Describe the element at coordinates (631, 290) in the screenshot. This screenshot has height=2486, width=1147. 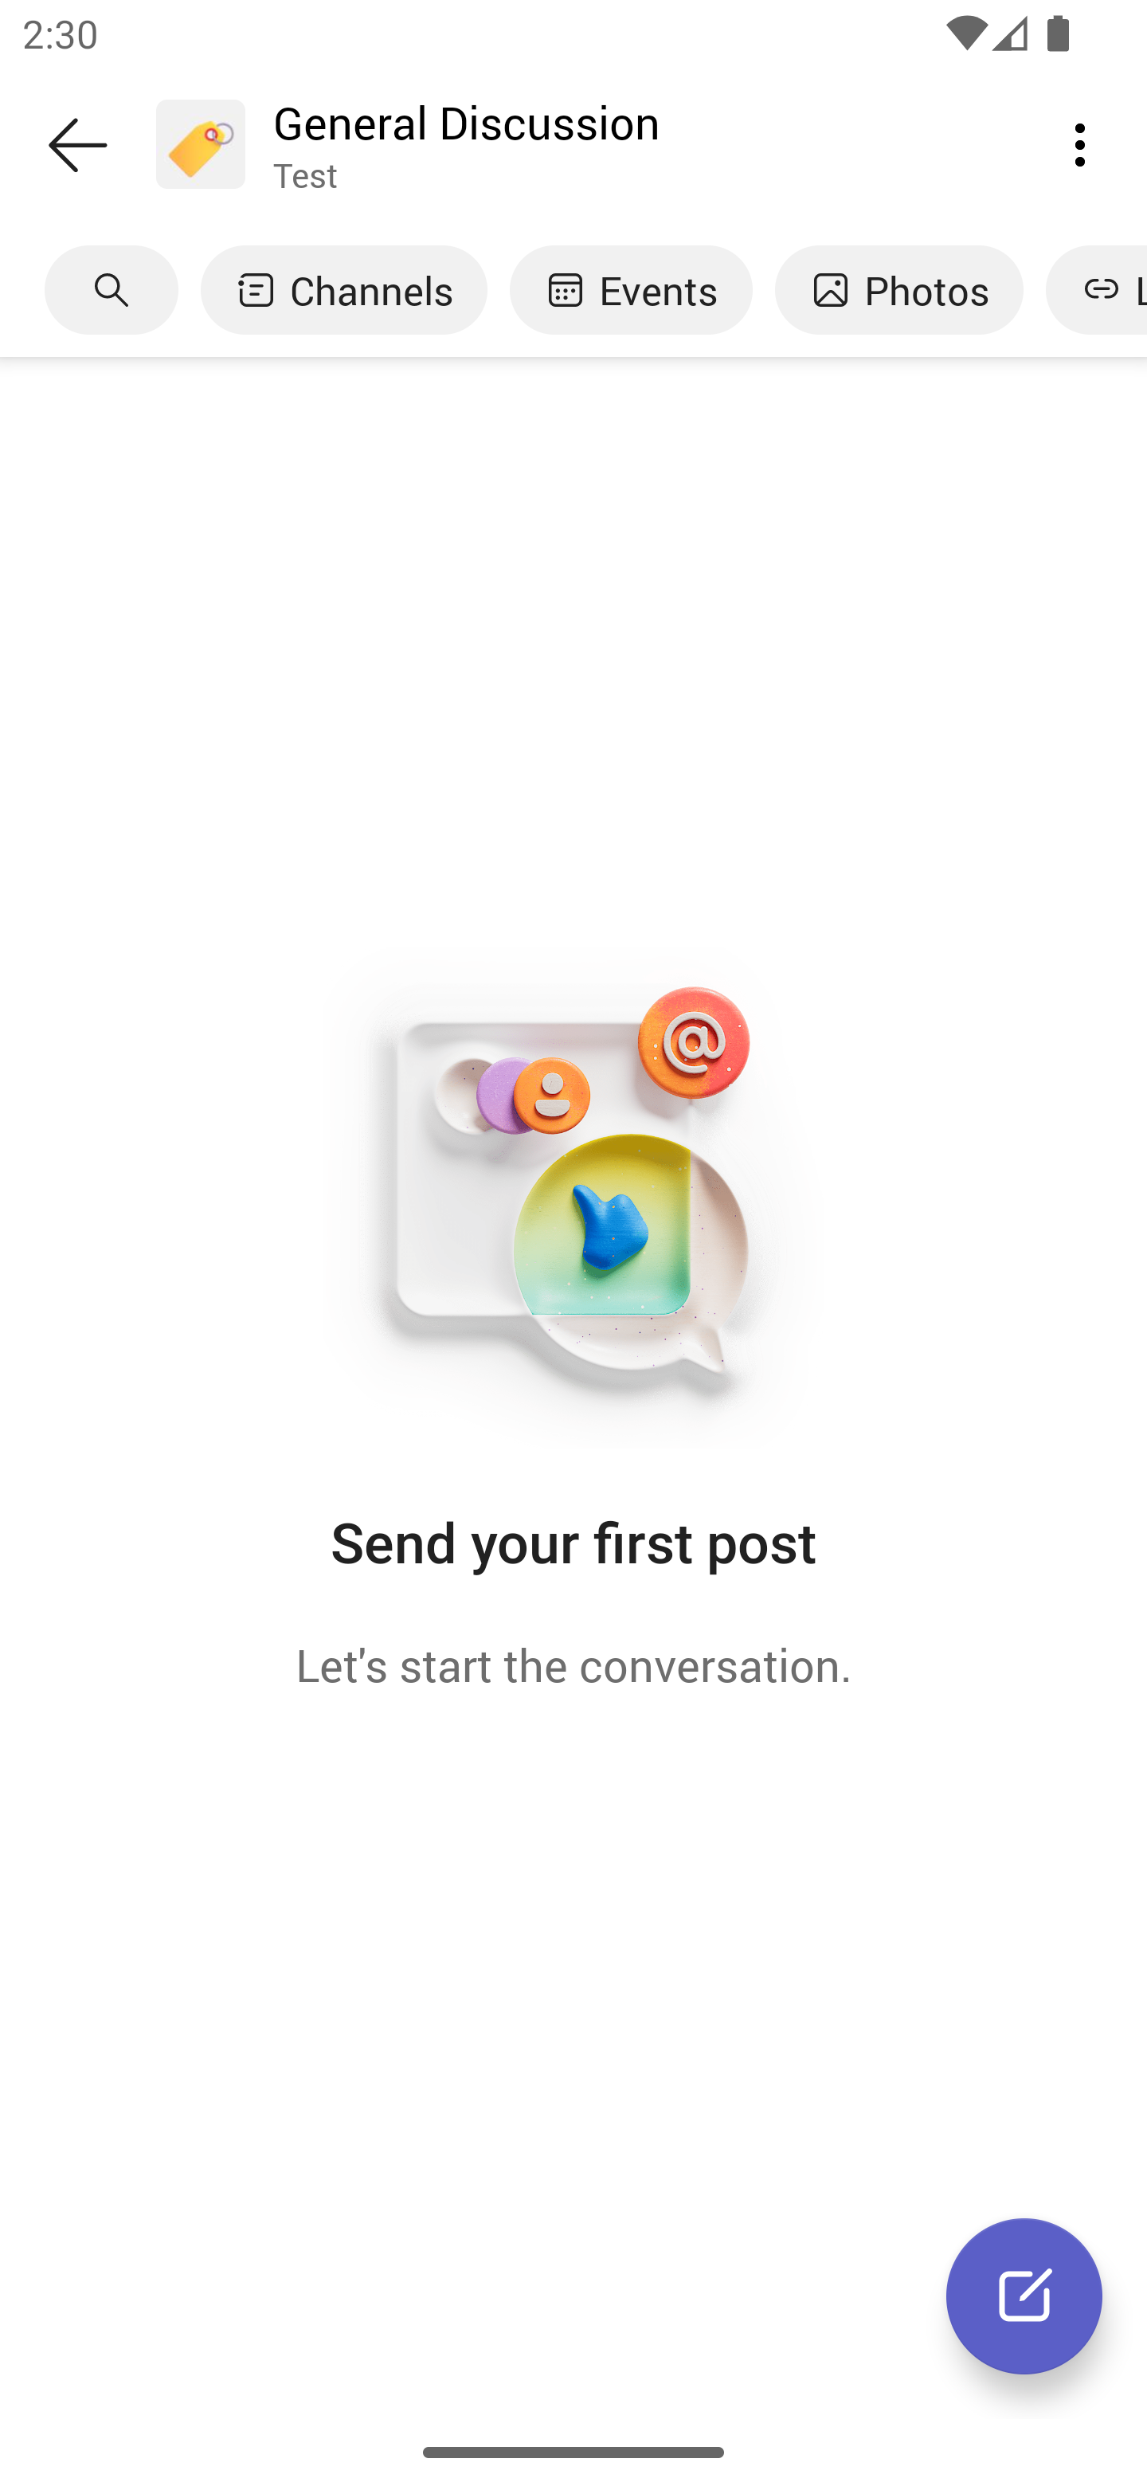
I see `Events tab, 3 of 6 Events` at that location.